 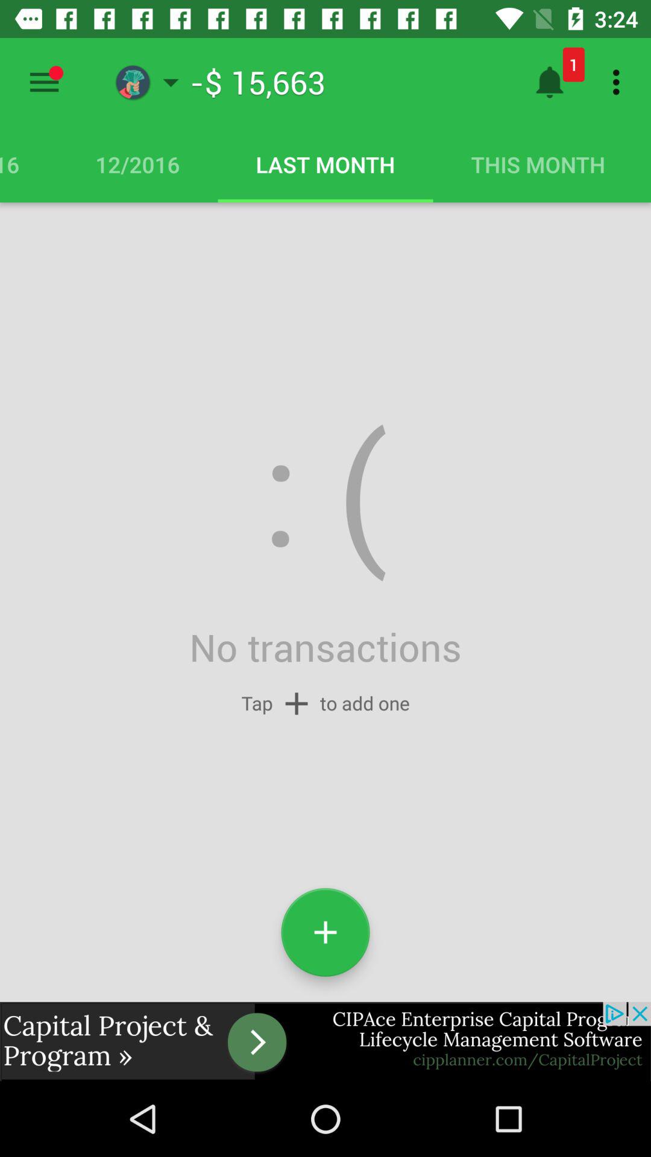 What do you see at coordinates (45, 82) in the screenshot?
I see `show a menu of actions` at bounding box center [45, 82].